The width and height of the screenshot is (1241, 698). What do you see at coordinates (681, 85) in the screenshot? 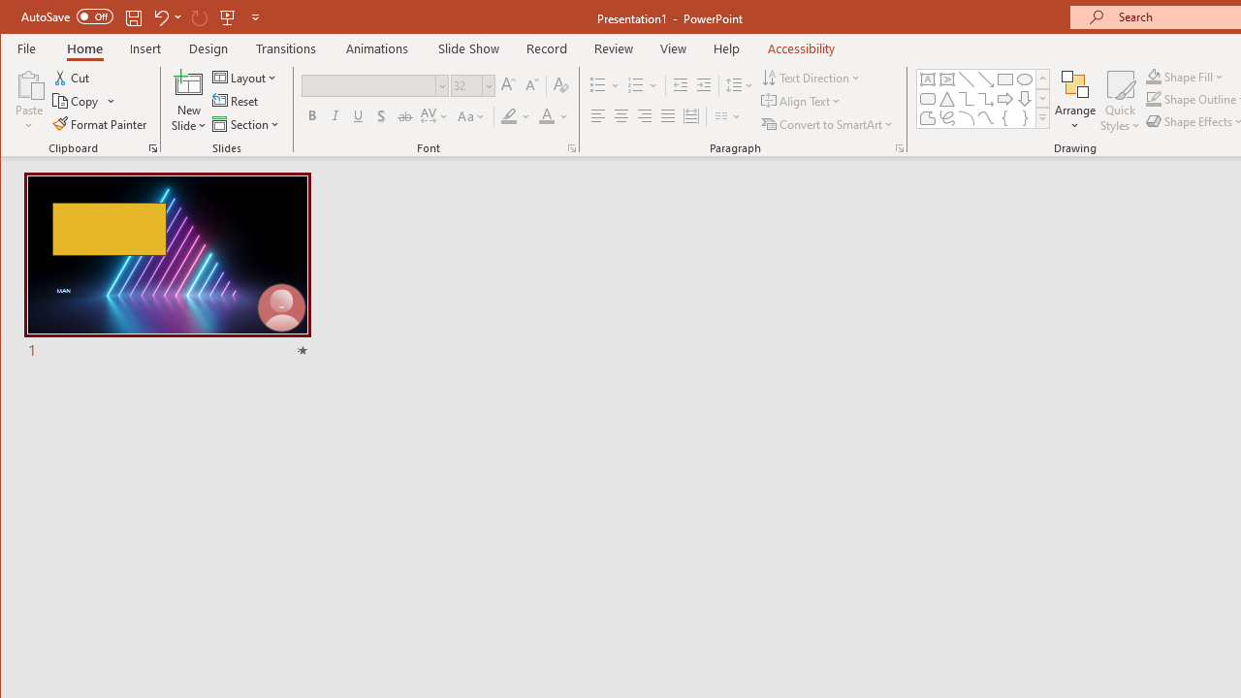
I see `Decrease Indent` at bounding box center [681, 85].